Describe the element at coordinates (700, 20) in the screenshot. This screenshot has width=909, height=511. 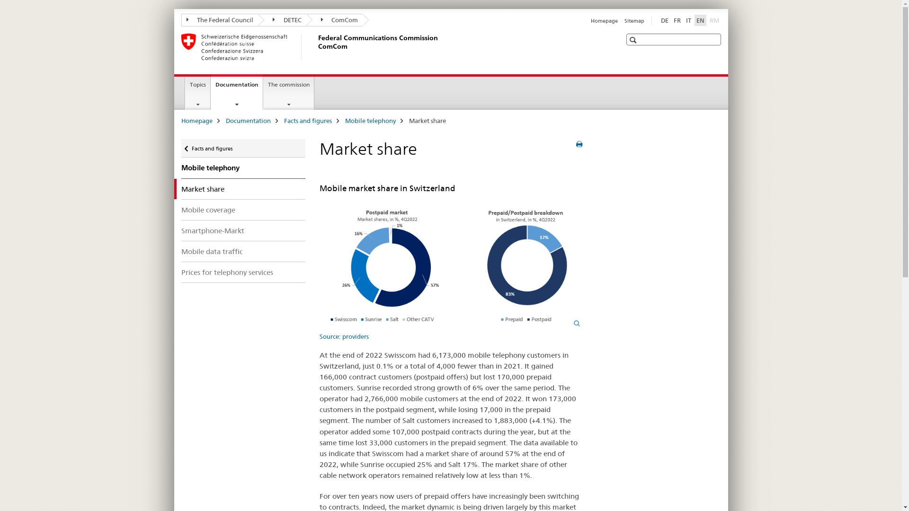
I see `EN` at that location.